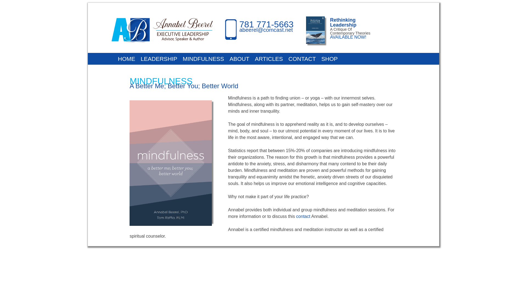 The height and width of the screenshot is (296, 527). Describe the element at coordinates (266, 24) in the screenshot. I see `781 771-5663` at that location.